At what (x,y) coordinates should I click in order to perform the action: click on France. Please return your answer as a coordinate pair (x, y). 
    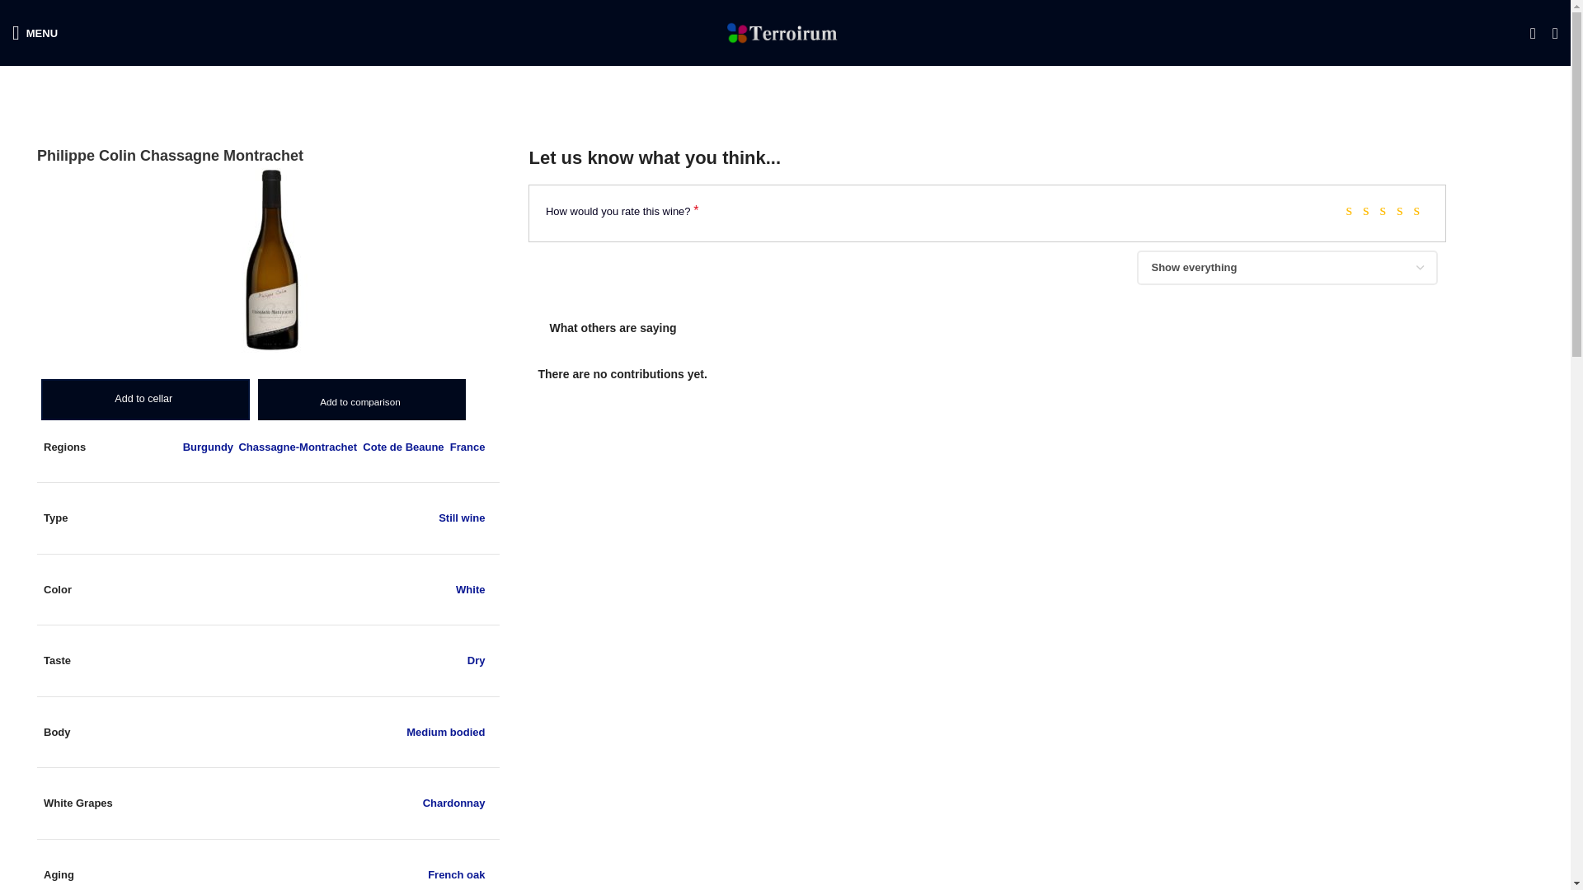
    Looking at the image, I should click on (467, 447).